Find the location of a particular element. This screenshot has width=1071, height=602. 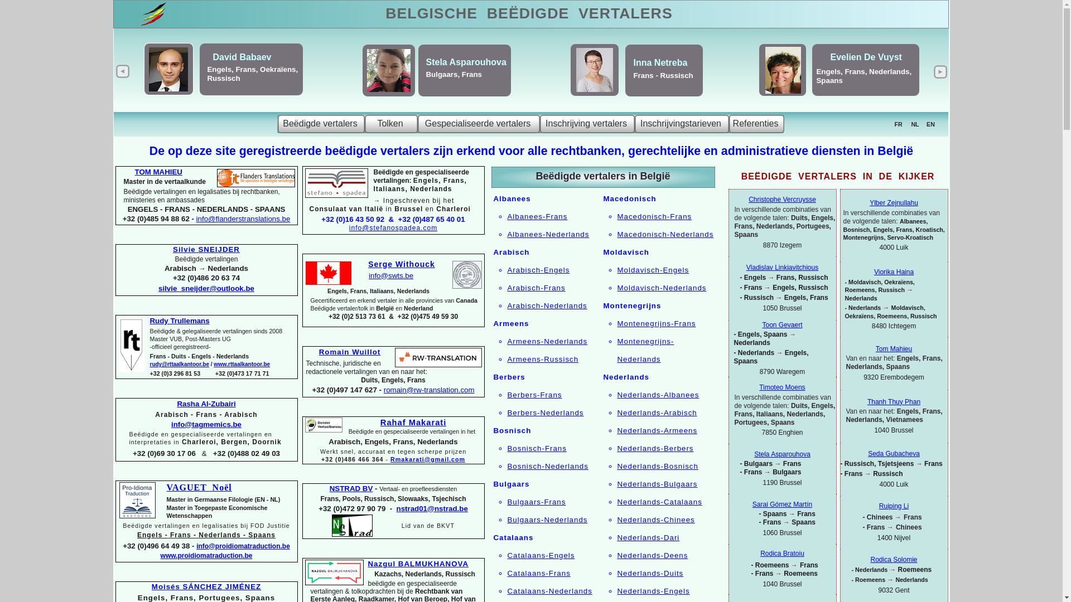

Stela Asparouhova is located at coordinates (782, 454).